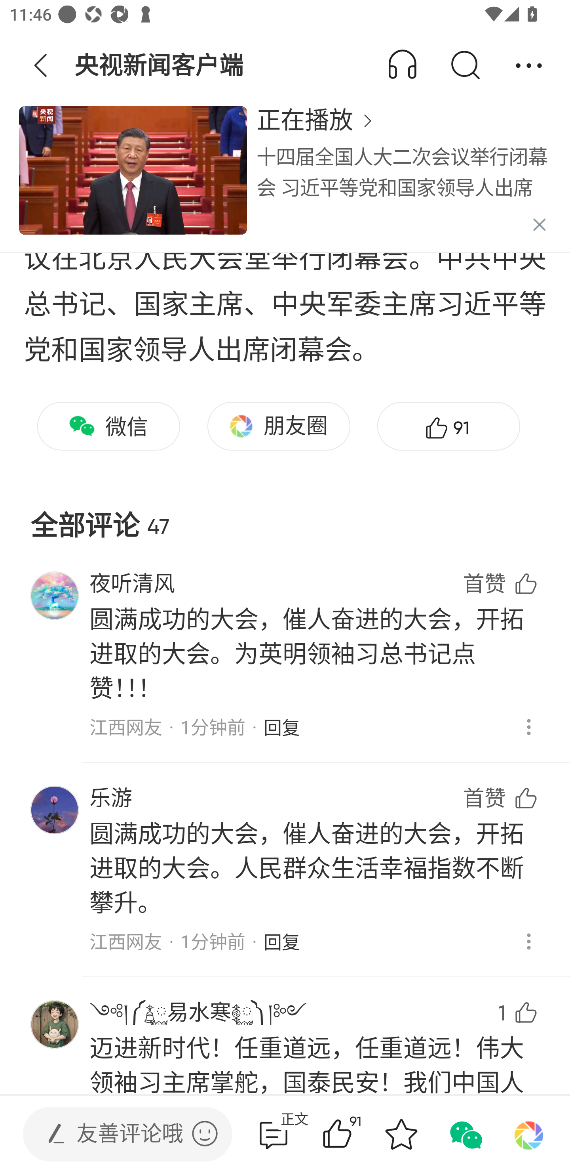 This screenshot has height=1173, width=570. Describe the element at coordinates (279, 426) in the screenshot. I see `朋友圈 分享到朋友圈` at that location.